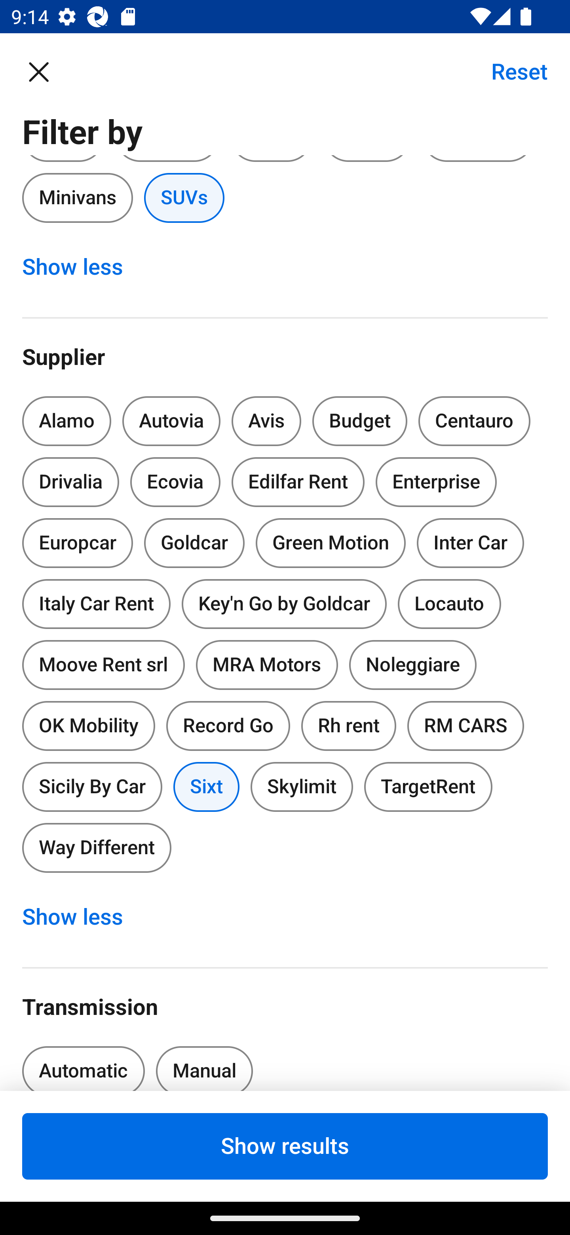 The width and height of the screenshot is (570, 1235). Describe the element at coordinates (103, 665) in the screenshot. I see `Moove Rent srl` at that location.